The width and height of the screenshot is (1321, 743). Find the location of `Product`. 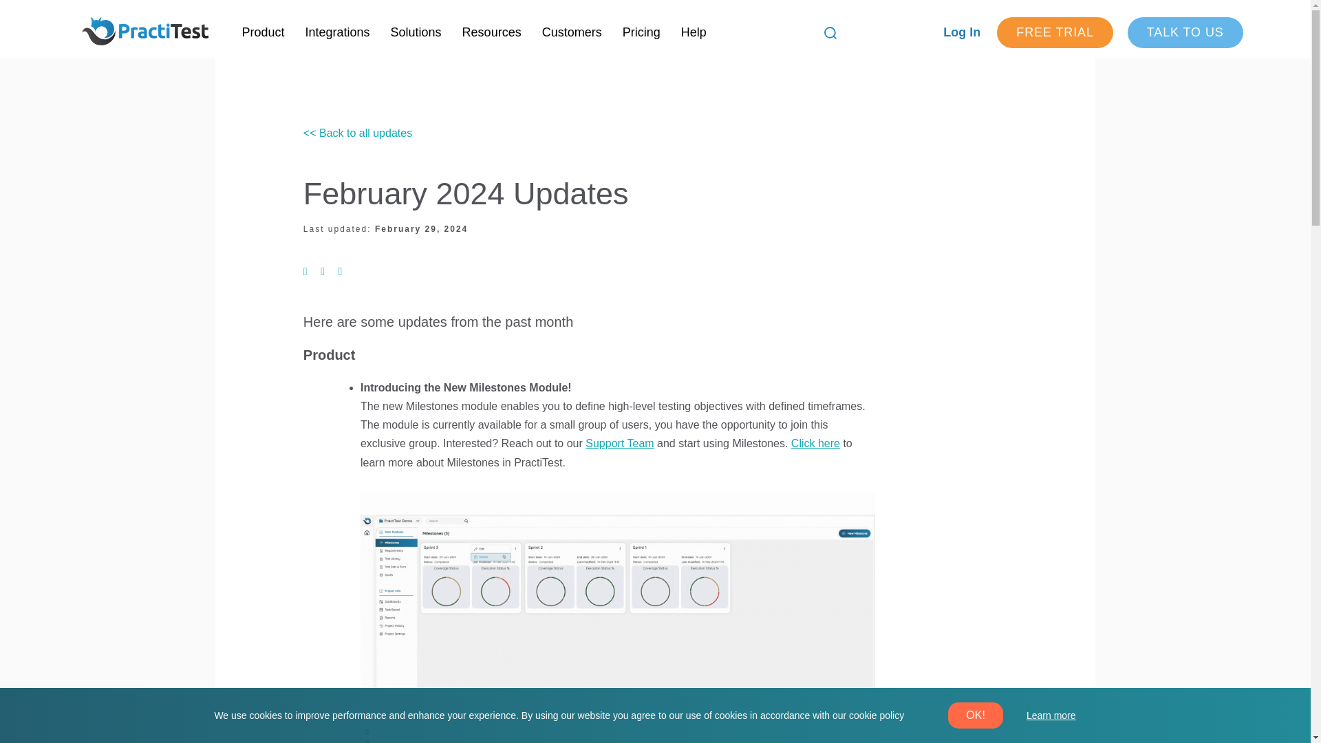

Product is located at coordinates (263, 32).